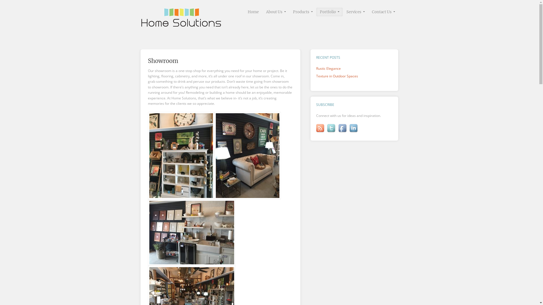  What do you see at coordinates (276, 12) in the screenshot?
I see `About Us` at bounding box center [276, 12].